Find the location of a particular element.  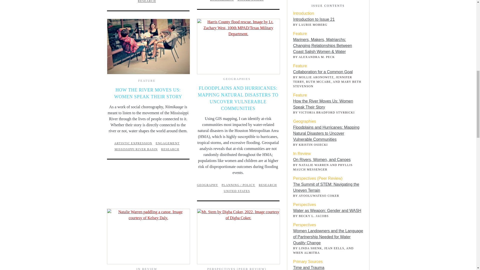

FEATURE is located at coordinates (147, 81).